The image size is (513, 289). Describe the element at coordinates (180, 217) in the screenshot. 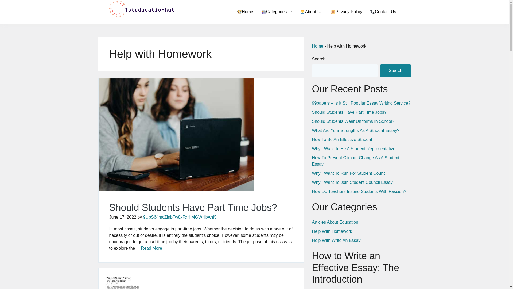

I see `9UpS64mcZjnbTw8xFxHjMGWHbAnf5` at that location.